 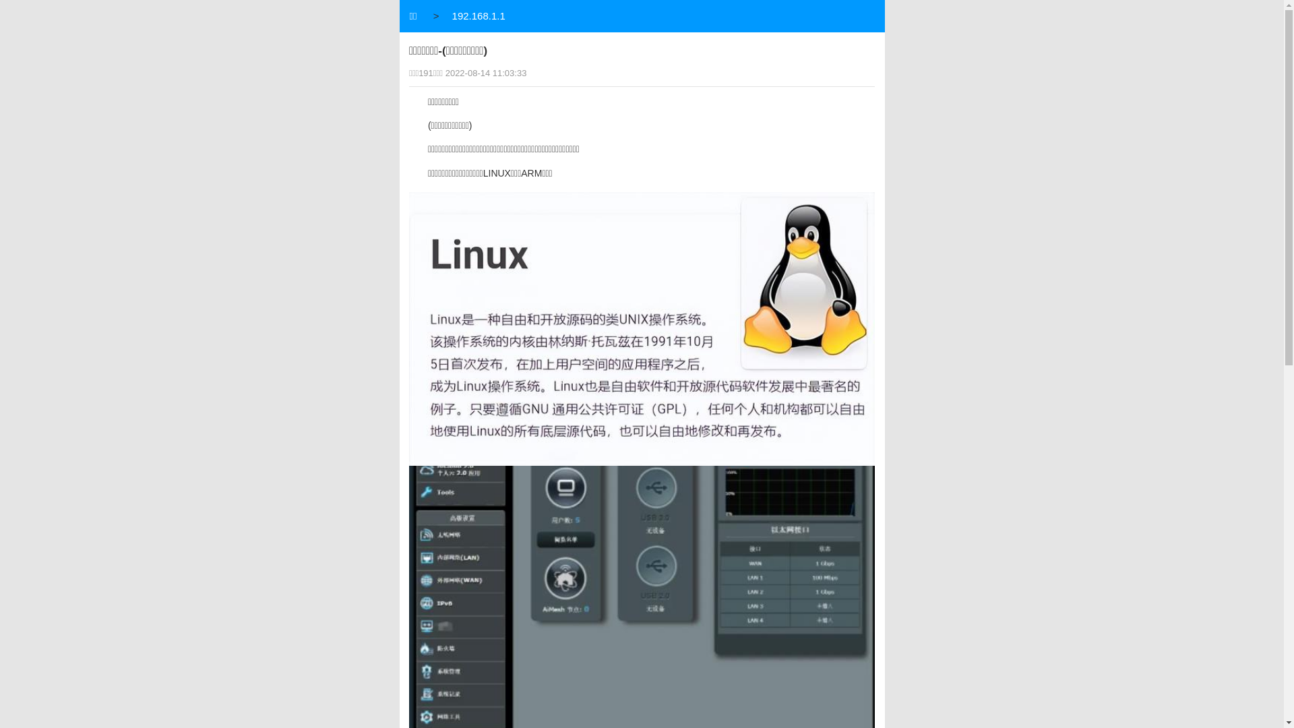 I want to click on 192.168.1.1, so click(x=481, y=16).